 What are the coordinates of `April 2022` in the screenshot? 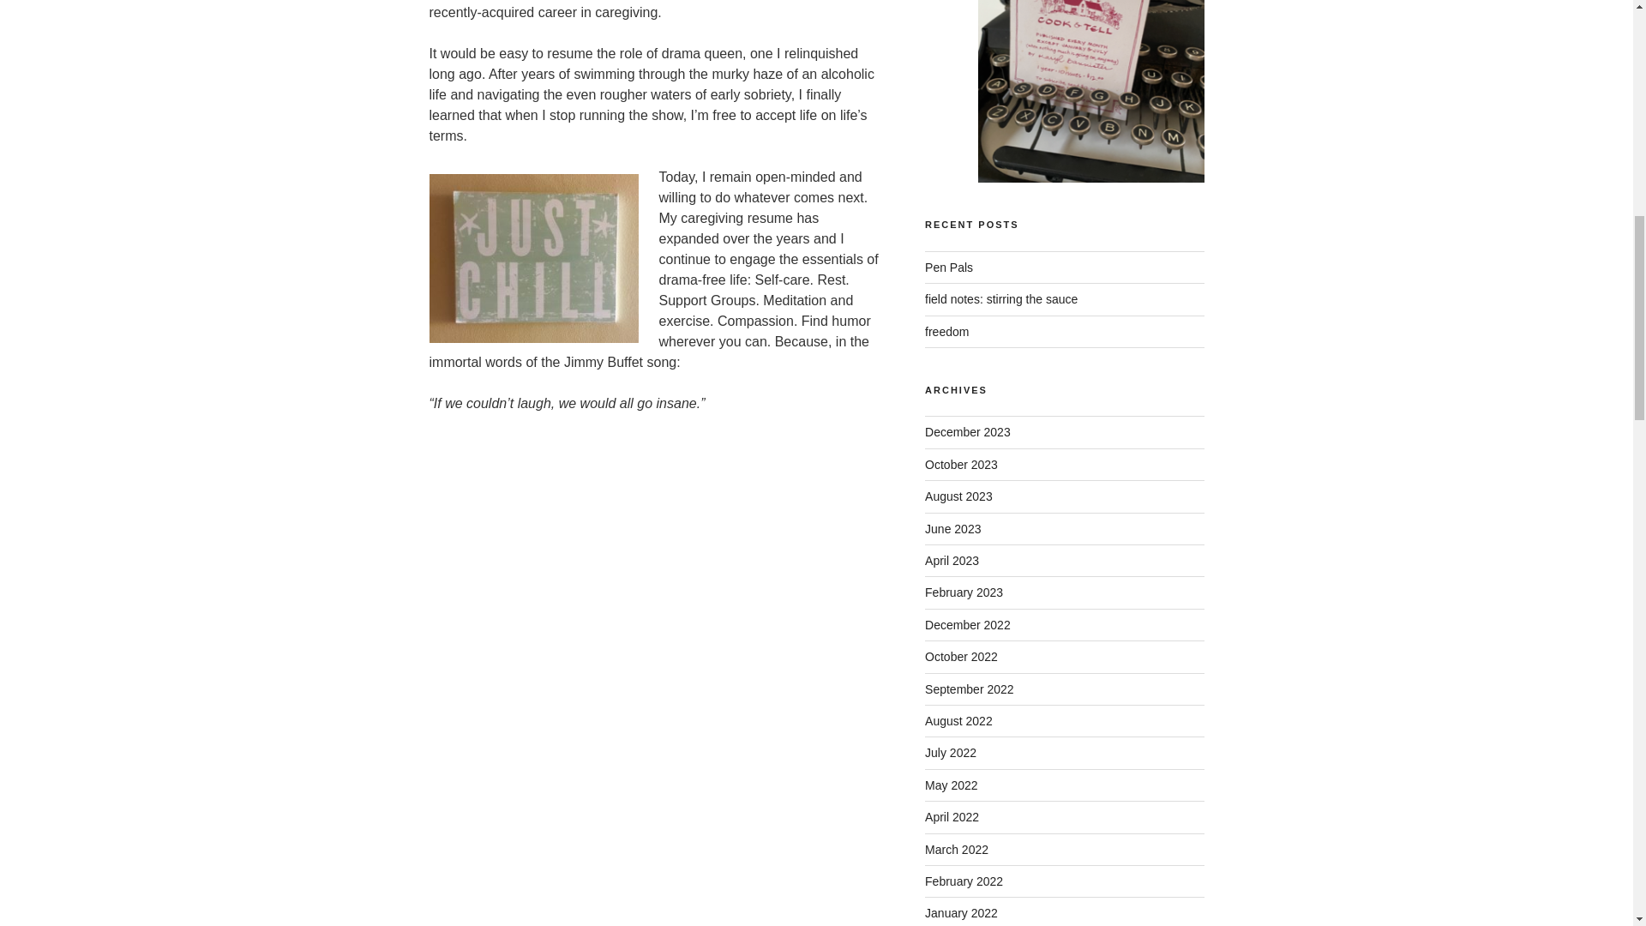 It's located at (952, 817).